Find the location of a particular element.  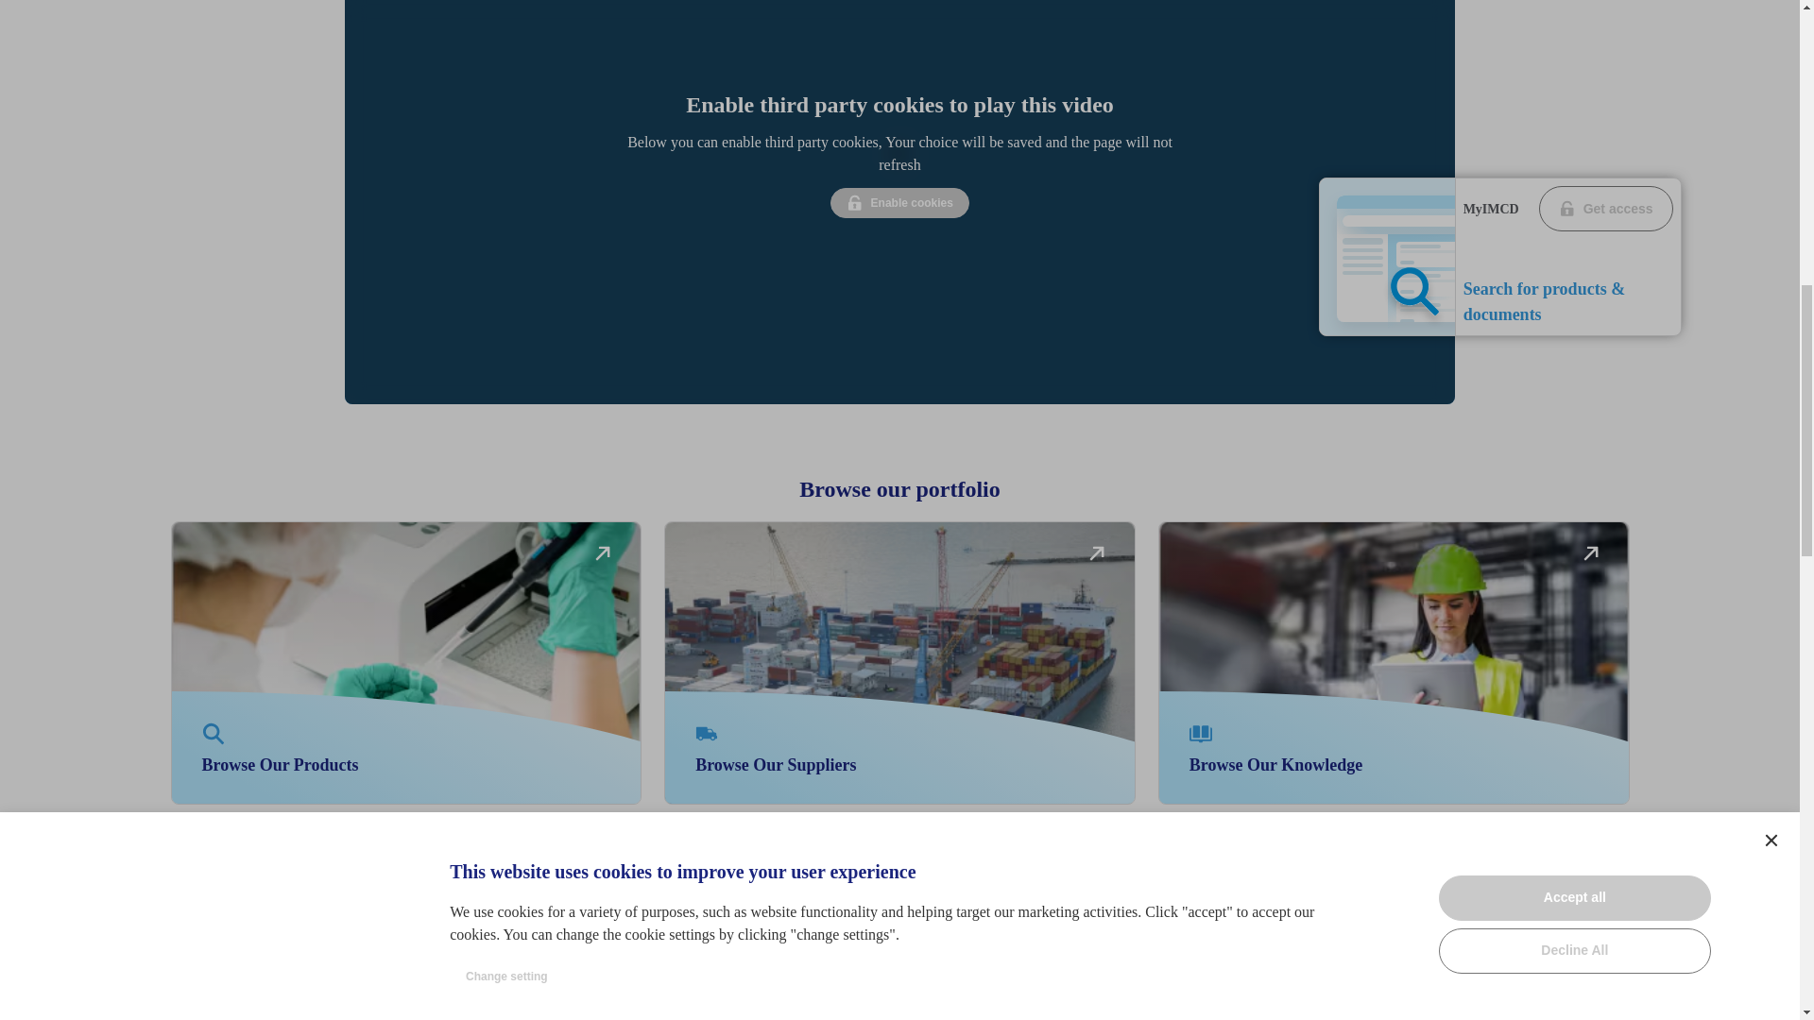

Browse our Product is located at coordinates (899, 202).